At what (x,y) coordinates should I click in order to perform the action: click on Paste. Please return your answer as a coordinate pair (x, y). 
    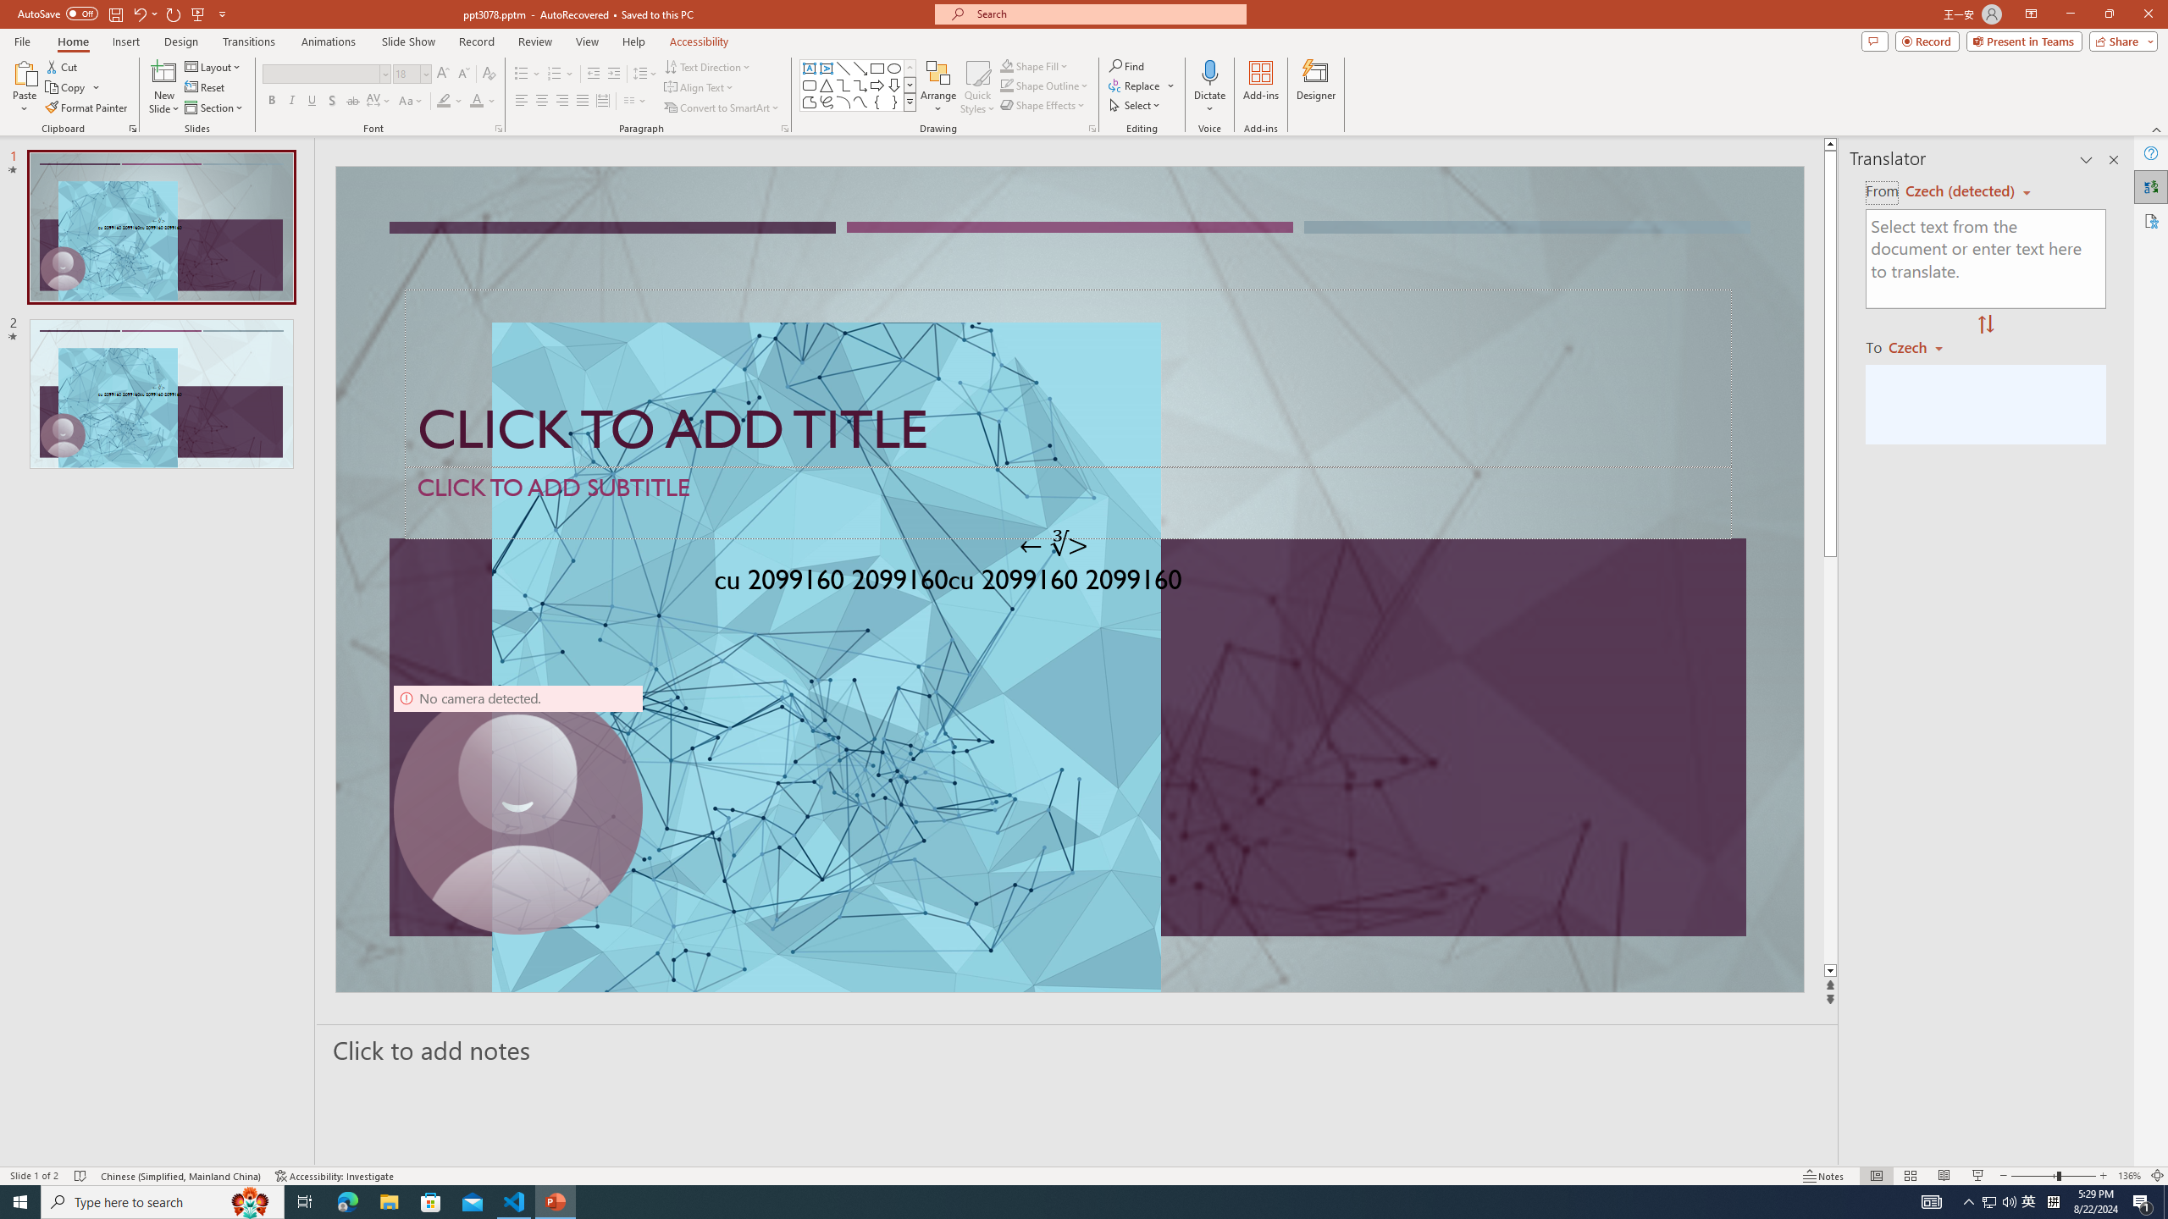
    Looking at the image, I should click on (25, 87).